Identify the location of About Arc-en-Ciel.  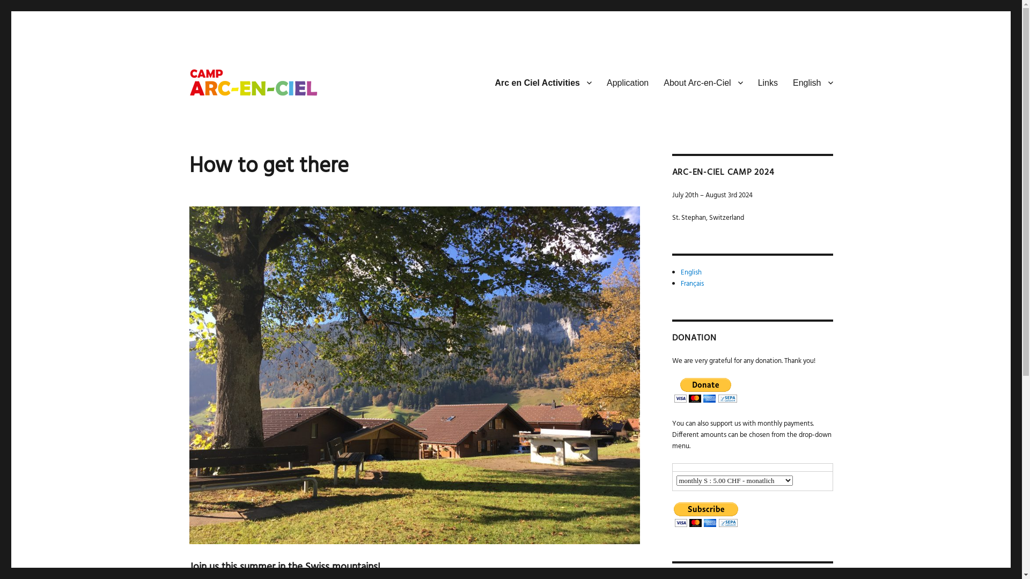
(703, 83).